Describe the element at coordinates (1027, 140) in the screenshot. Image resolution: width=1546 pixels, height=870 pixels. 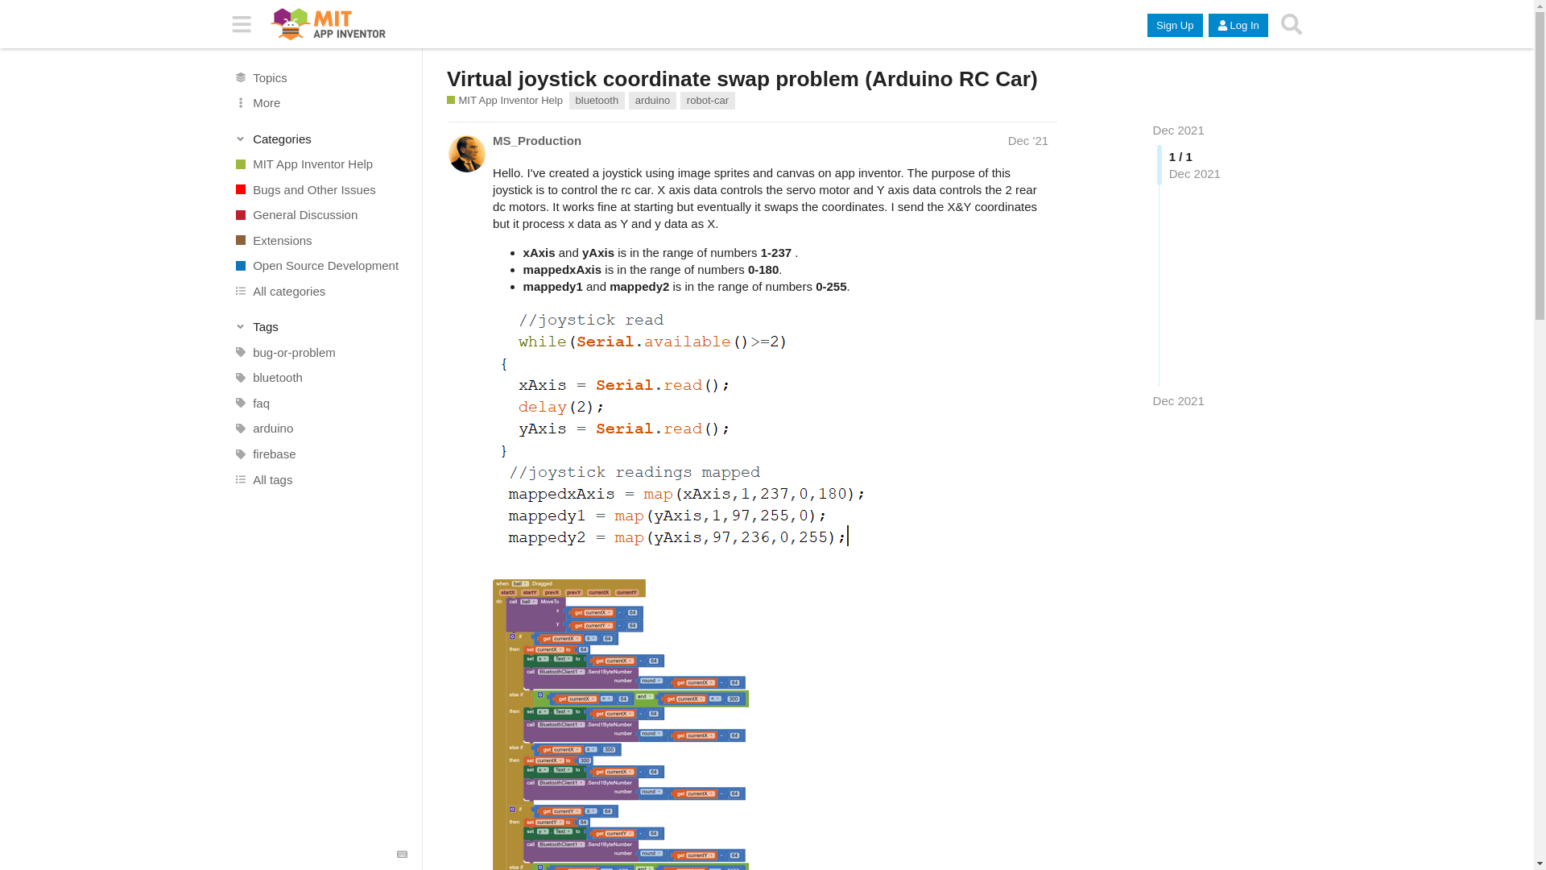
I see `Dec '21` at that location.